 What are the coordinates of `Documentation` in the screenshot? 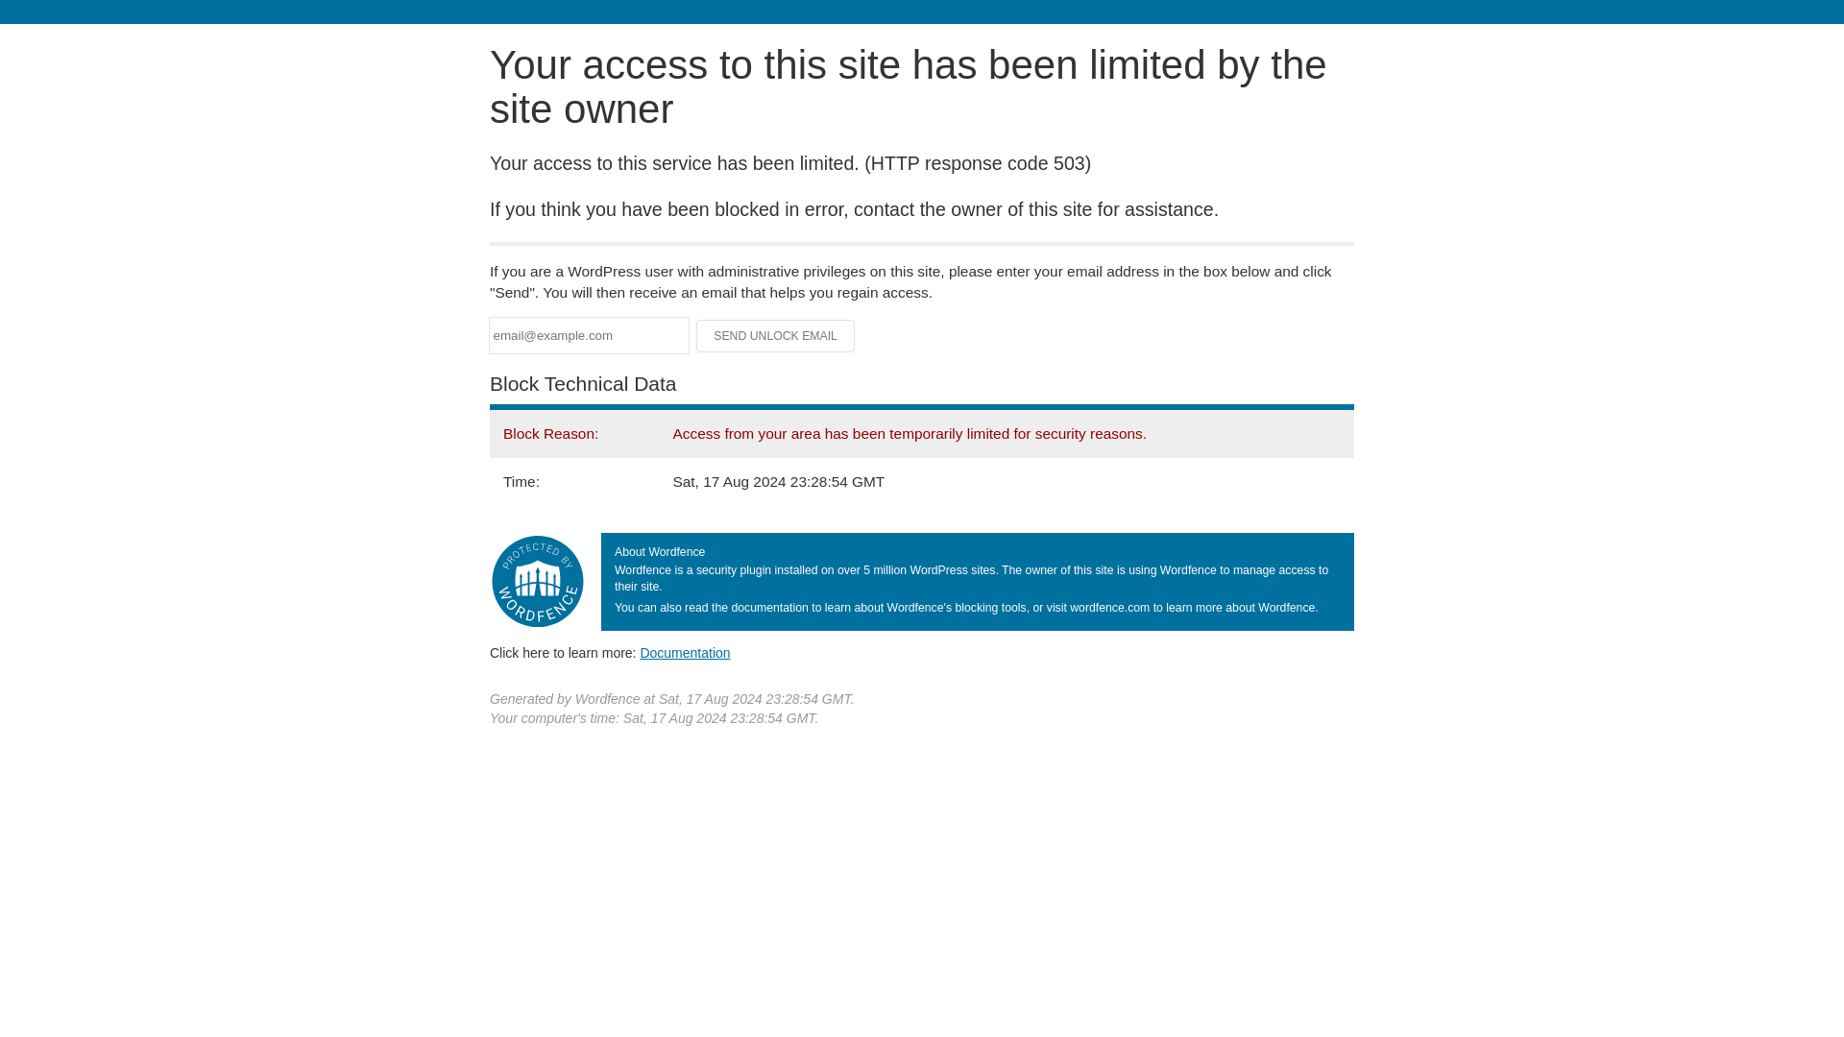 It's located at (685, 652).